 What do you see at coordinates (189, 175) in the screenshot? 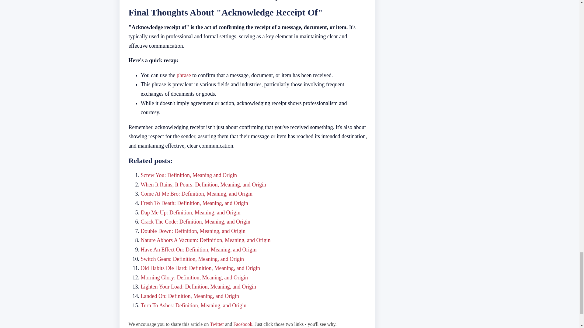
I see `Screw You: Definition, Meaning and Origin` at bounding box center [189, 175].